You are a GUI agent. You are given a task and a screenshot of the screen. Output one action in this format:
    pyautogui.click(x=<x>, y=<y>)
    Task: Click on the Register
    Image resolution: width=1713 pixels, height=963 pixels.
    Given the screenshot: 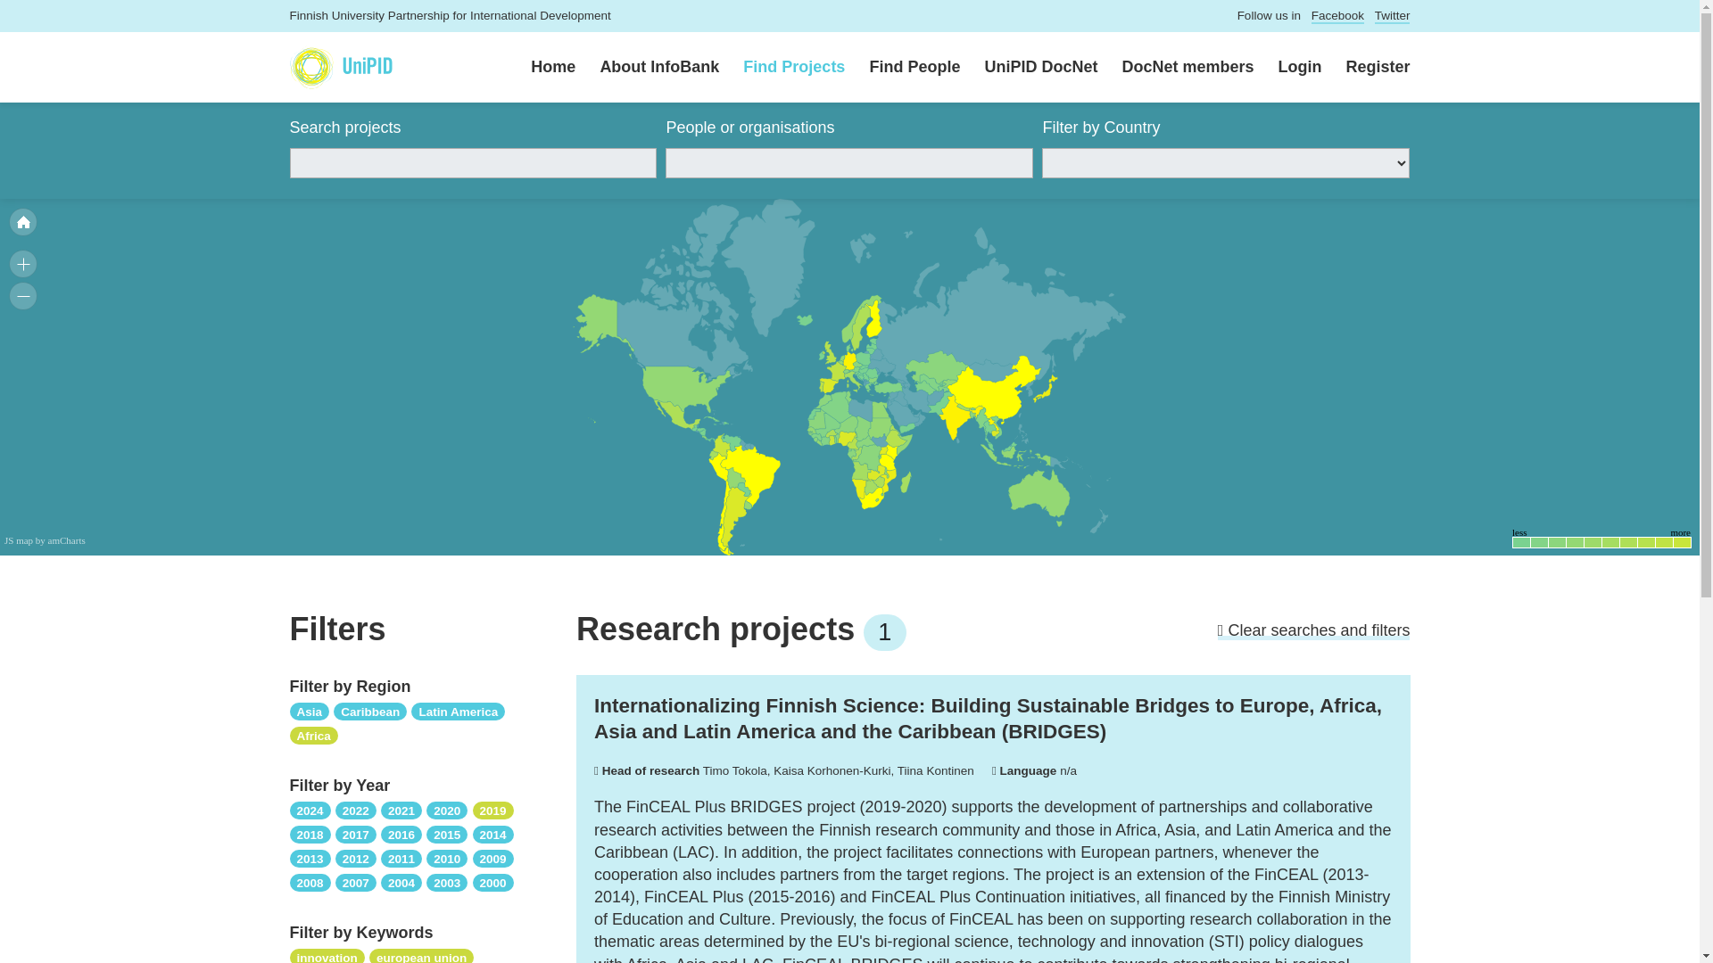 What is the action you would take?
    pyautogui.click(x=1365, y=68)
    